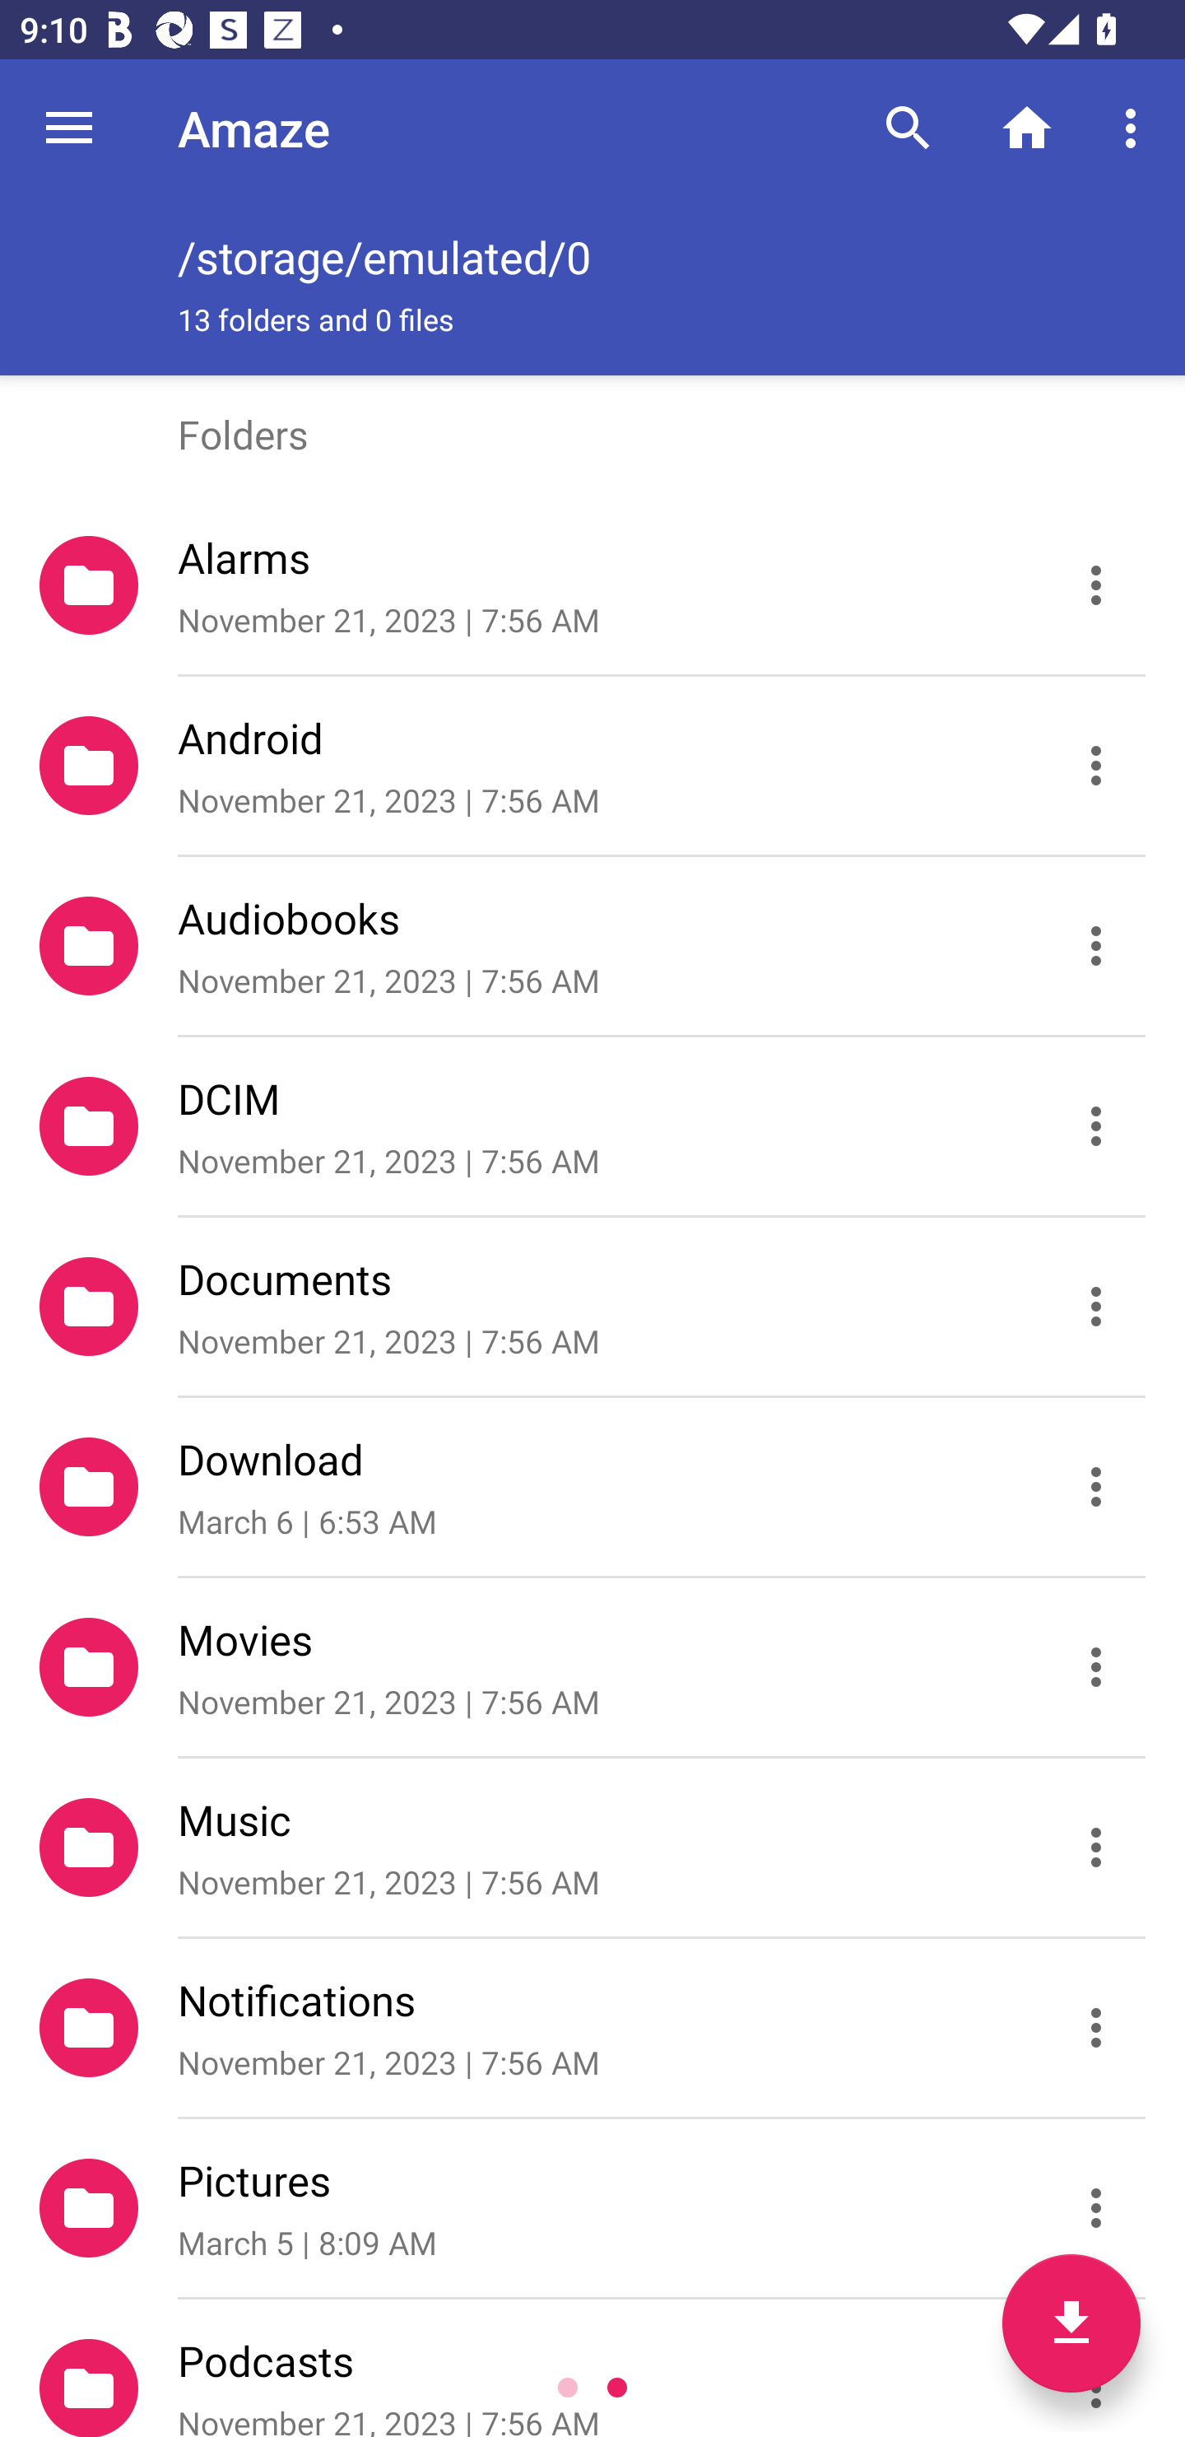 This screenshot has width=1185, height=2437. What do you see at coordinates (592, 1848) in the screenshot?
I see `Music November 21, 2023 | 7:56 AM` at bounding box center [592, 1848].